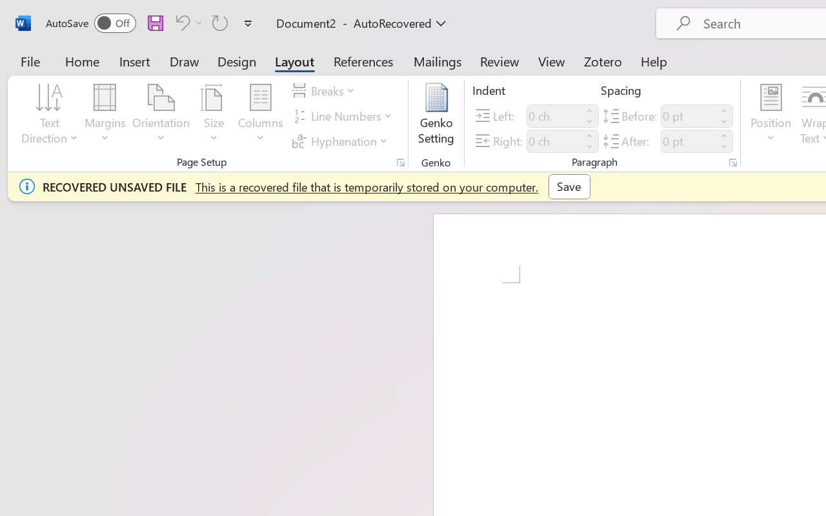 This screenshot has height=516, width=826. I want to click on Less, so click(724, 147).